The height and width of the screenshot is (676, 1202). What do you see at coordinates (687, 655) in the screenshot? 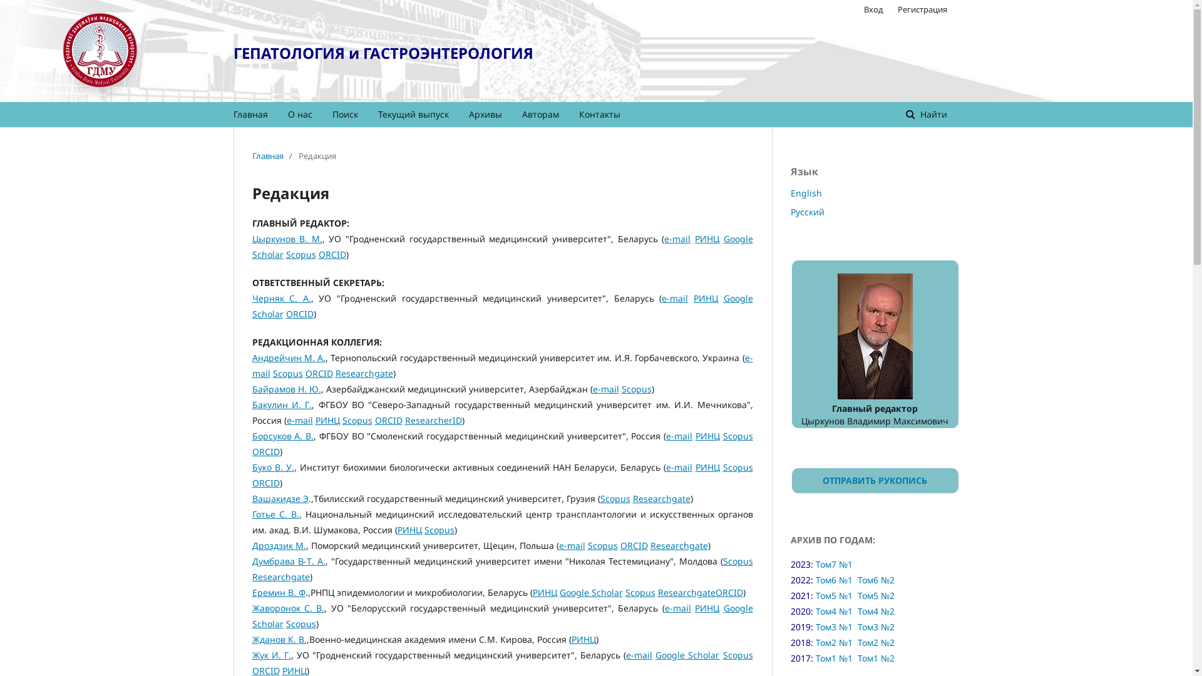
I see `Google Scholar` at bounding box center [687, 655].